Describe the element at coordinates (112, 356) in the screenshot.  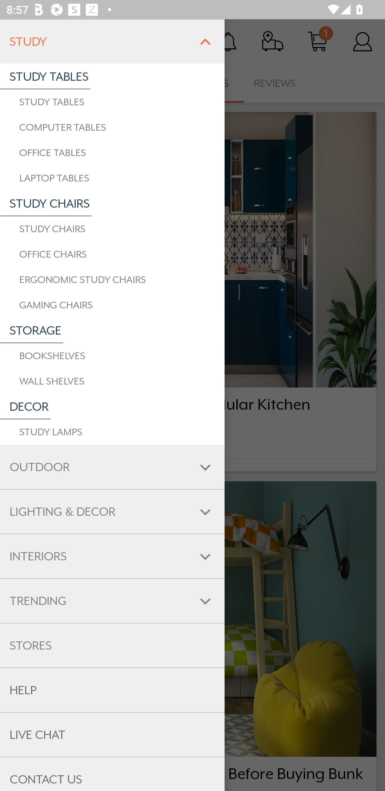
I see `BOOKSHELVES` at that location.